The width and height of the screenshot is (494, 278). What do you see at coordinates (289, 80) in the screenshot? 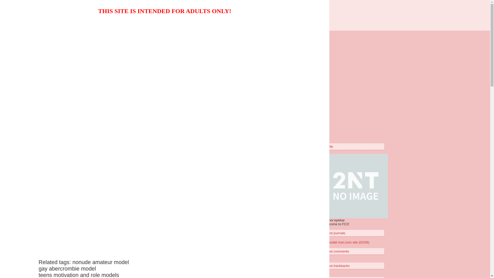
I see `Pagetop` at bounding box center [289, 80].